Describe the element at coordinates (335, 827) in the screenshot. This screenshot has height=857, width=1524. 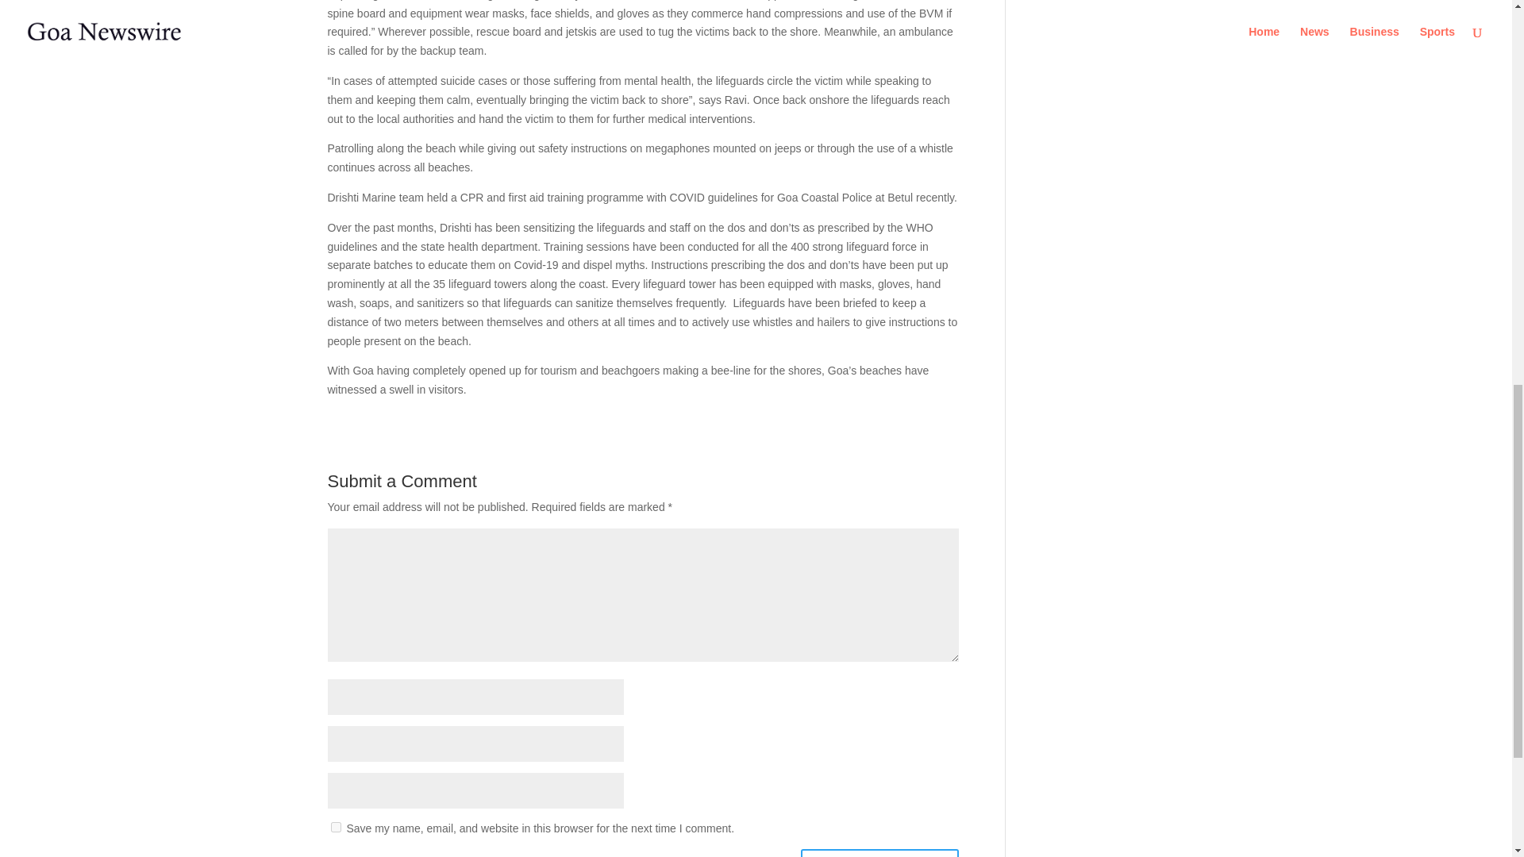
I see `yes` at that location.